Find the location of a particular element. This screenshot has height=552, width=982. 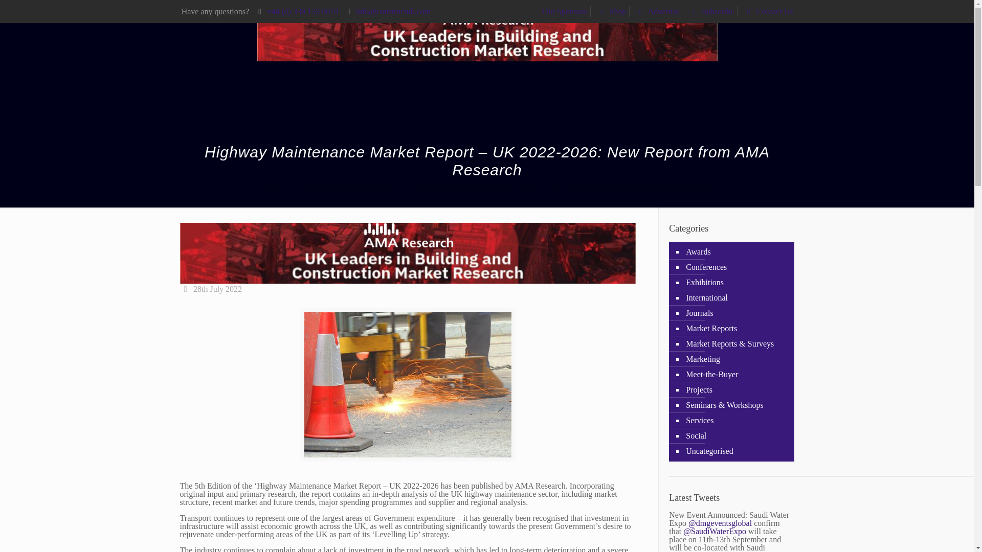

Advertise is located at coordinates (657, 11).